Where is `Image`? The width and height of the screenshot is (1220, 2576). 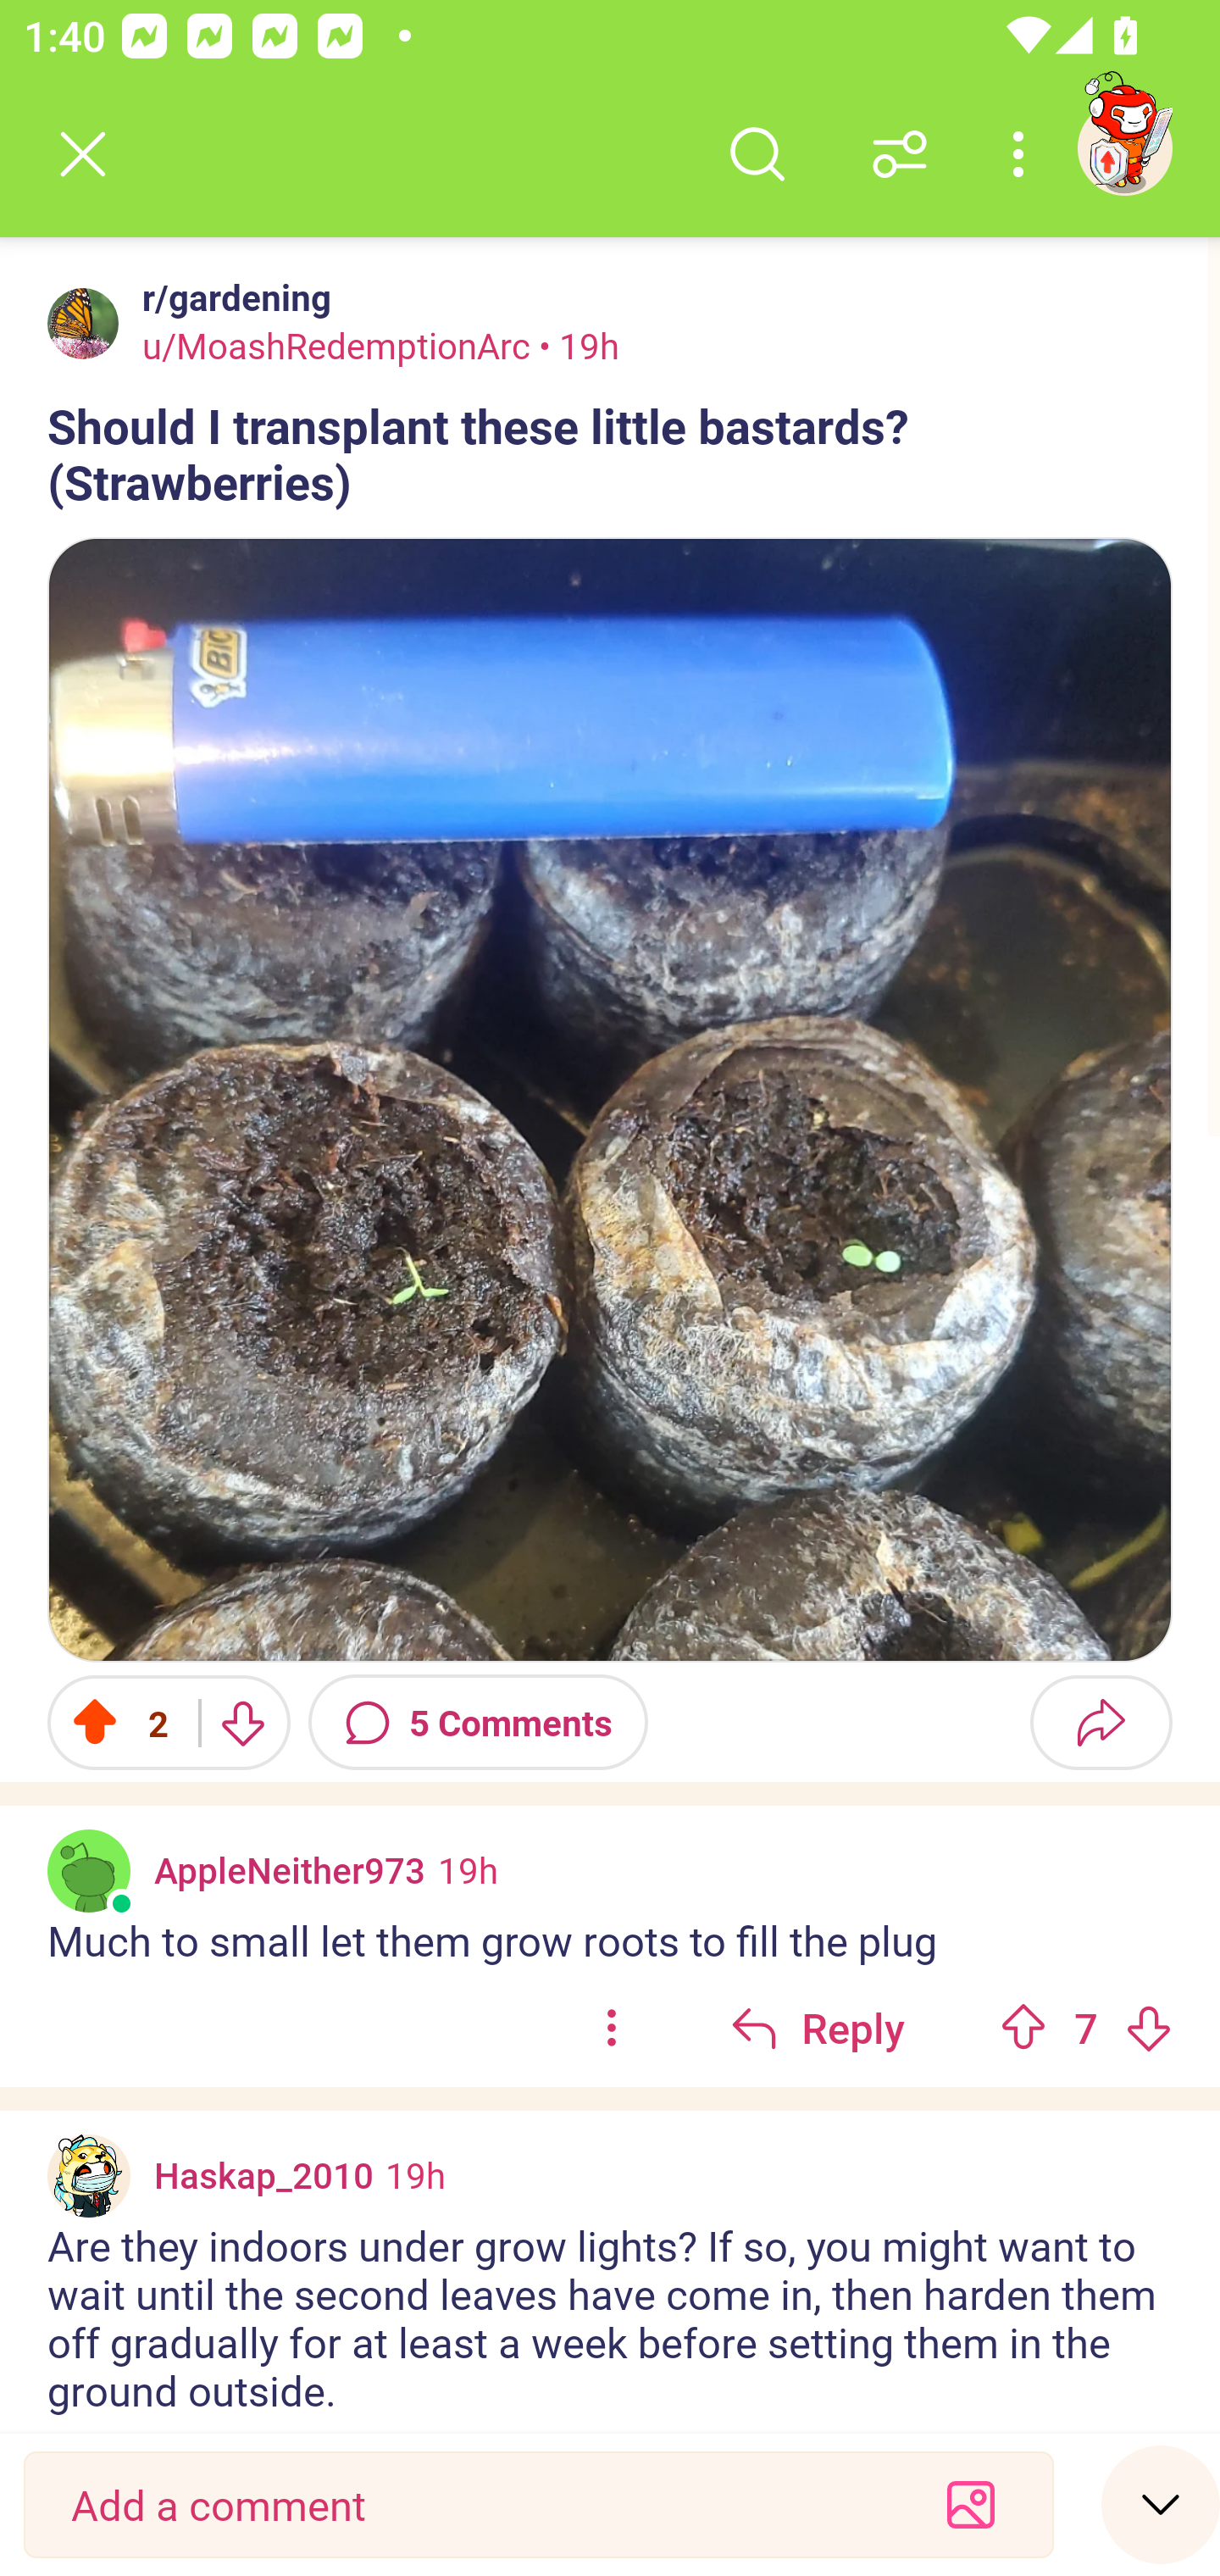 Image is located at coordinates (610, 1100).